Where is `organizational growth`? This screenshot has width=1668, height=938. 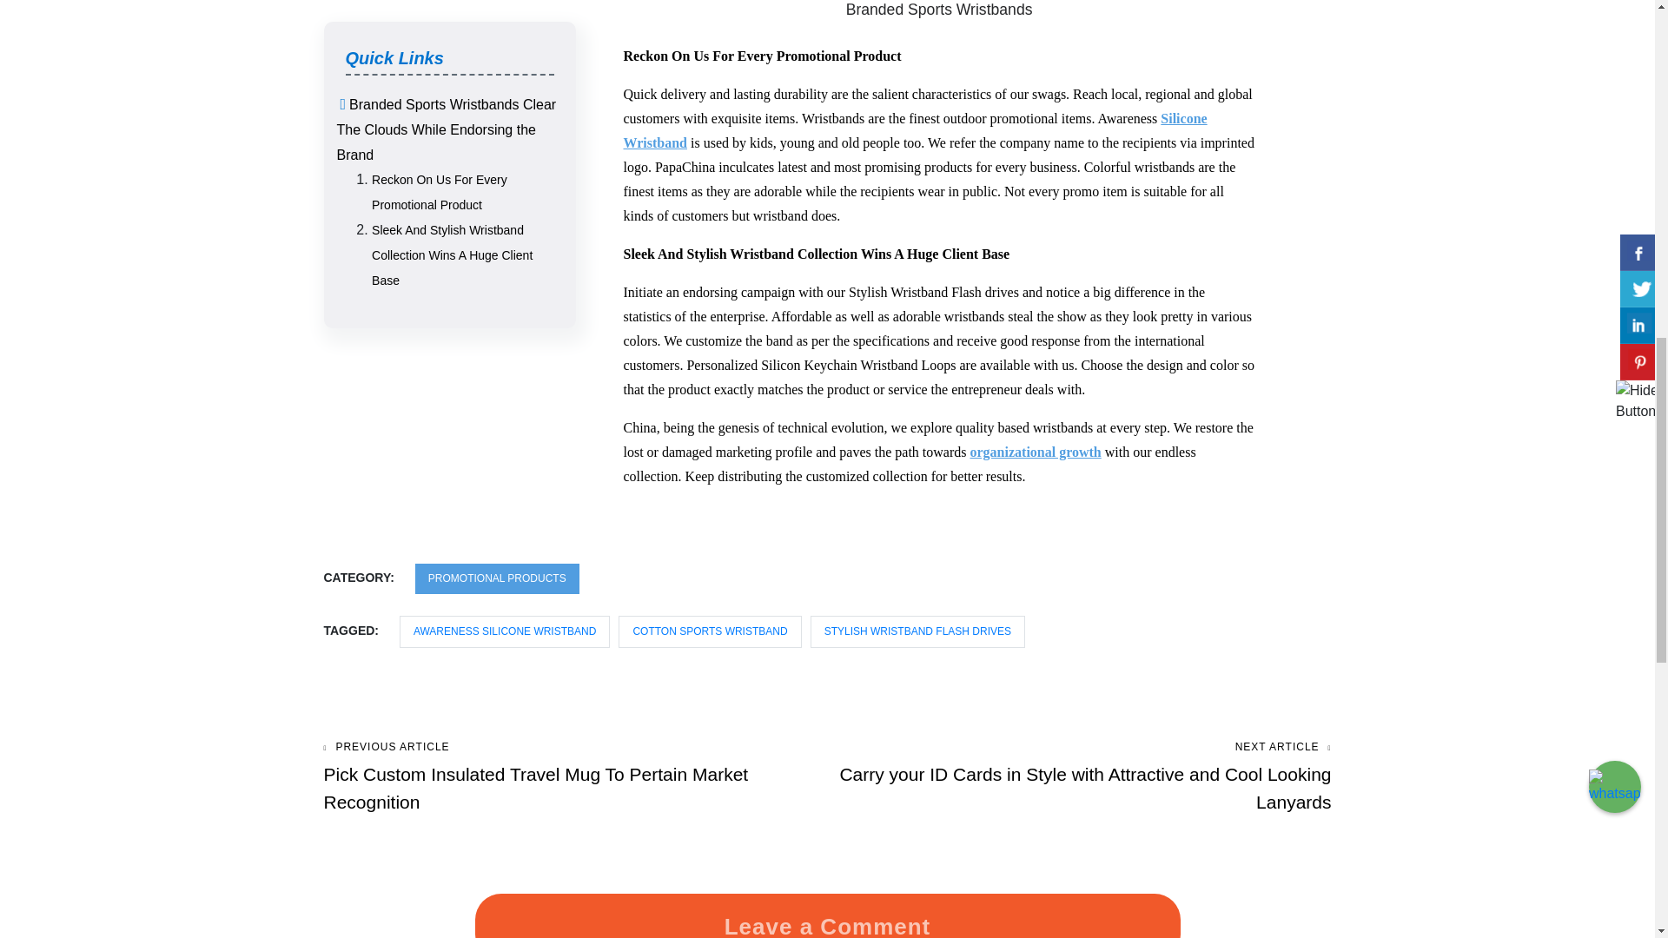
organizational growth is located at coordinates (1035, 452).